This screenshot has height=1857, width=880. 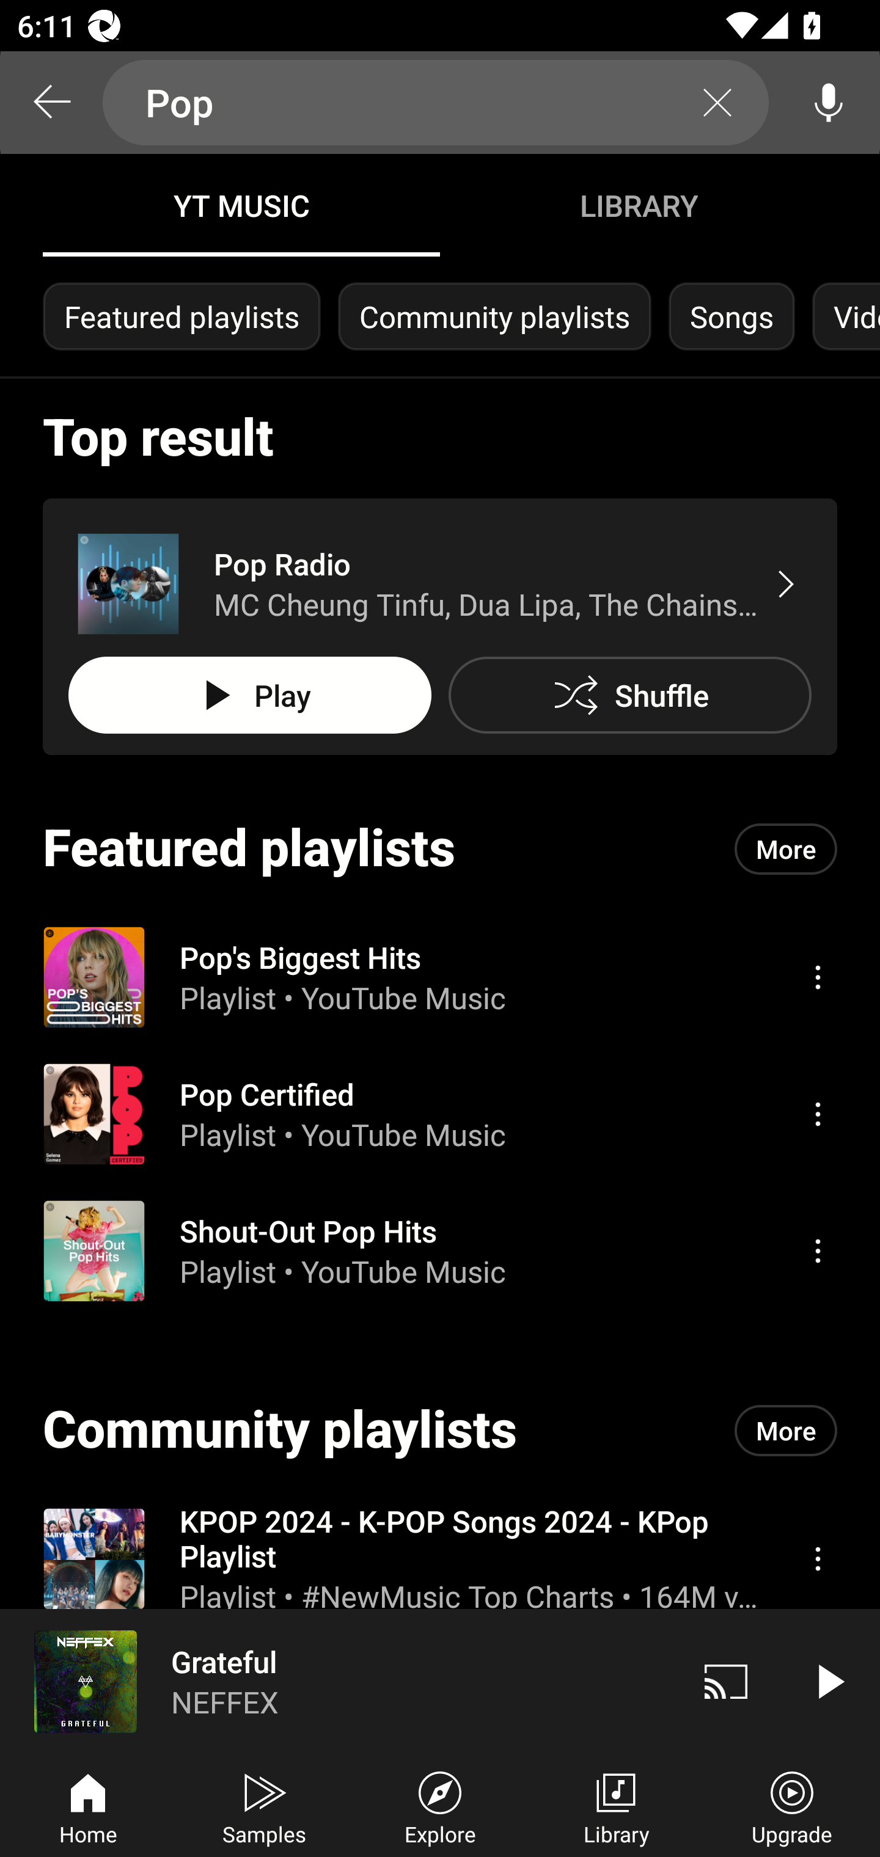 I want to click on Community playlists More More, so click(x=440, y=1431).